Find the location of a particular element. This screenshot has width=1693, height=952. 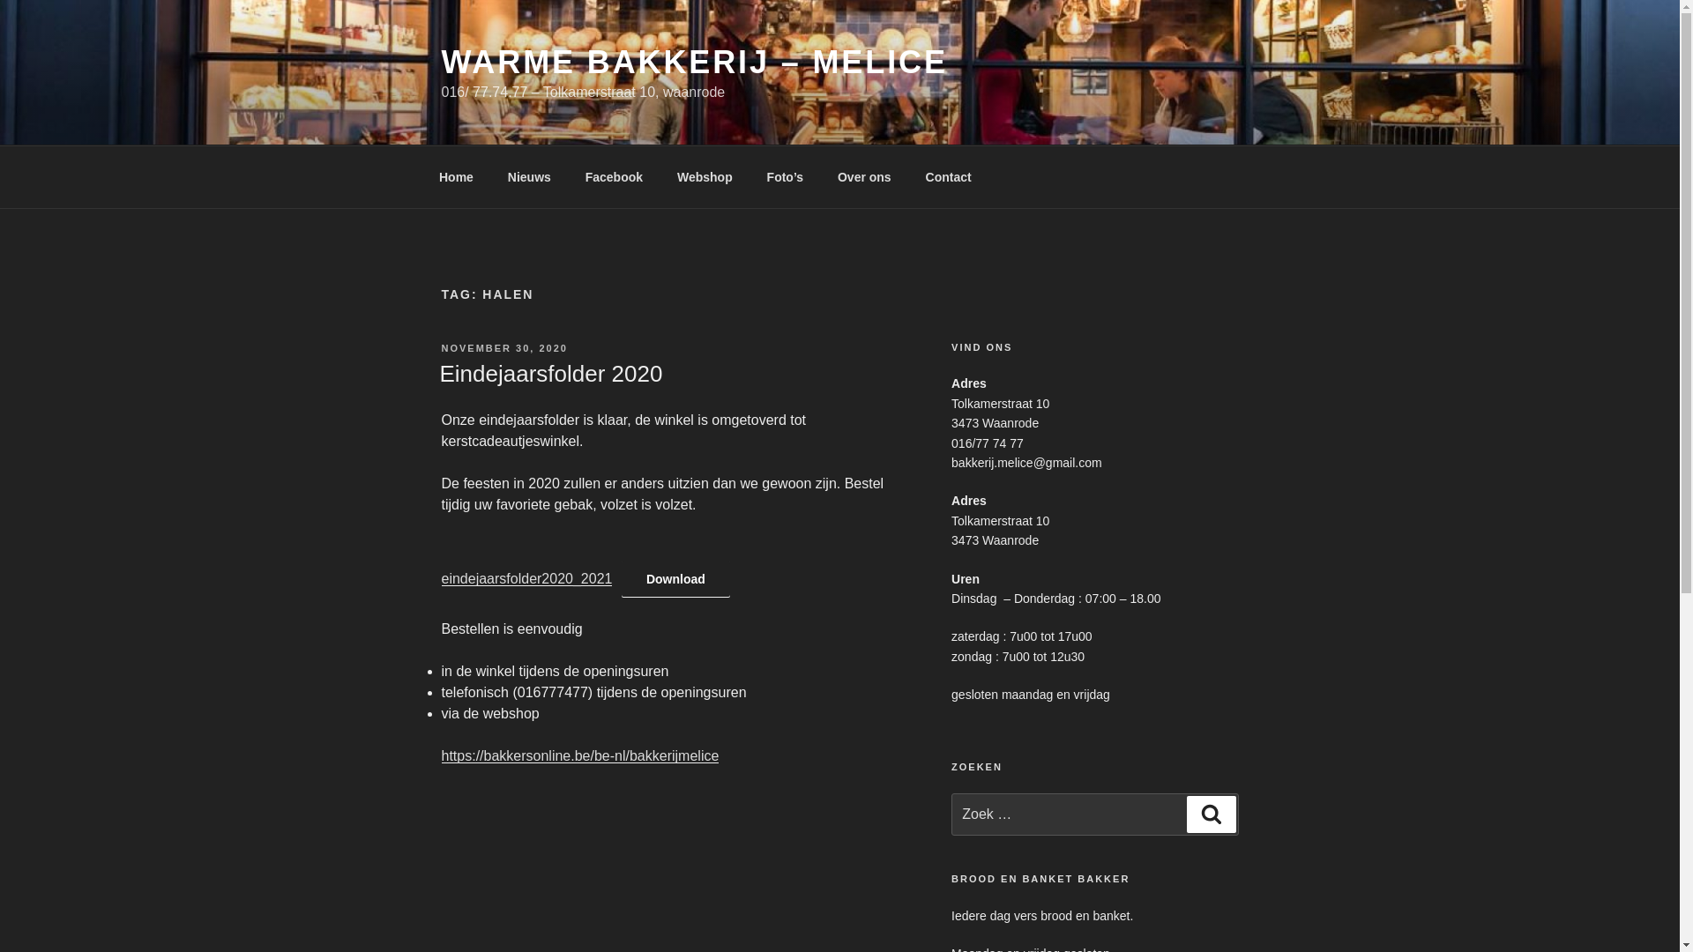

Over ons is located at coordinates (864, 176).